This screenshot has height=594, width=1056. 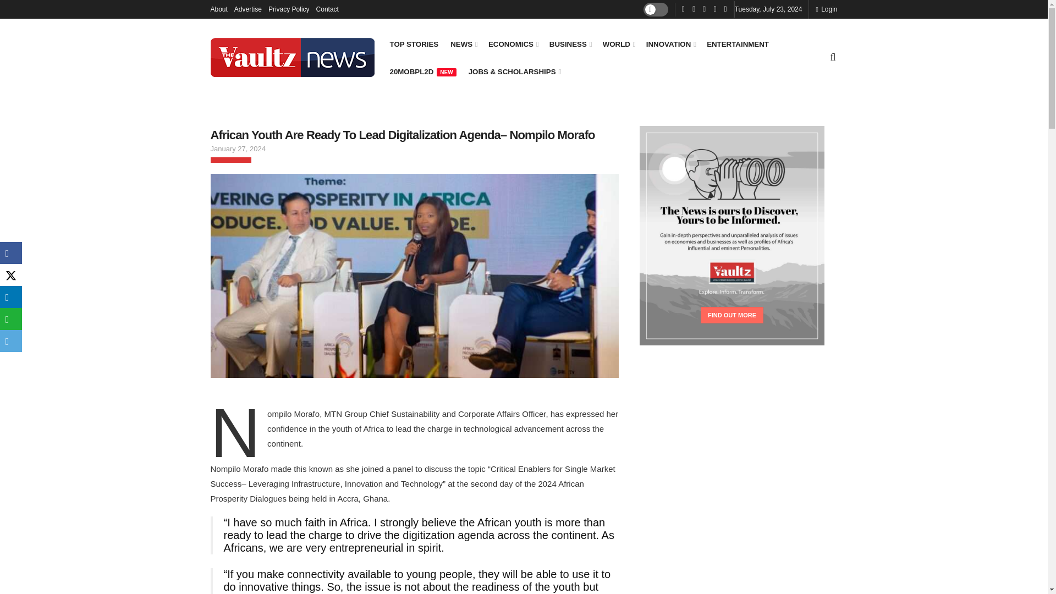 What do you see at coordinates (570, 44) in the screenshot?
I see `BUSINESS` at bounding box center [570, 44].